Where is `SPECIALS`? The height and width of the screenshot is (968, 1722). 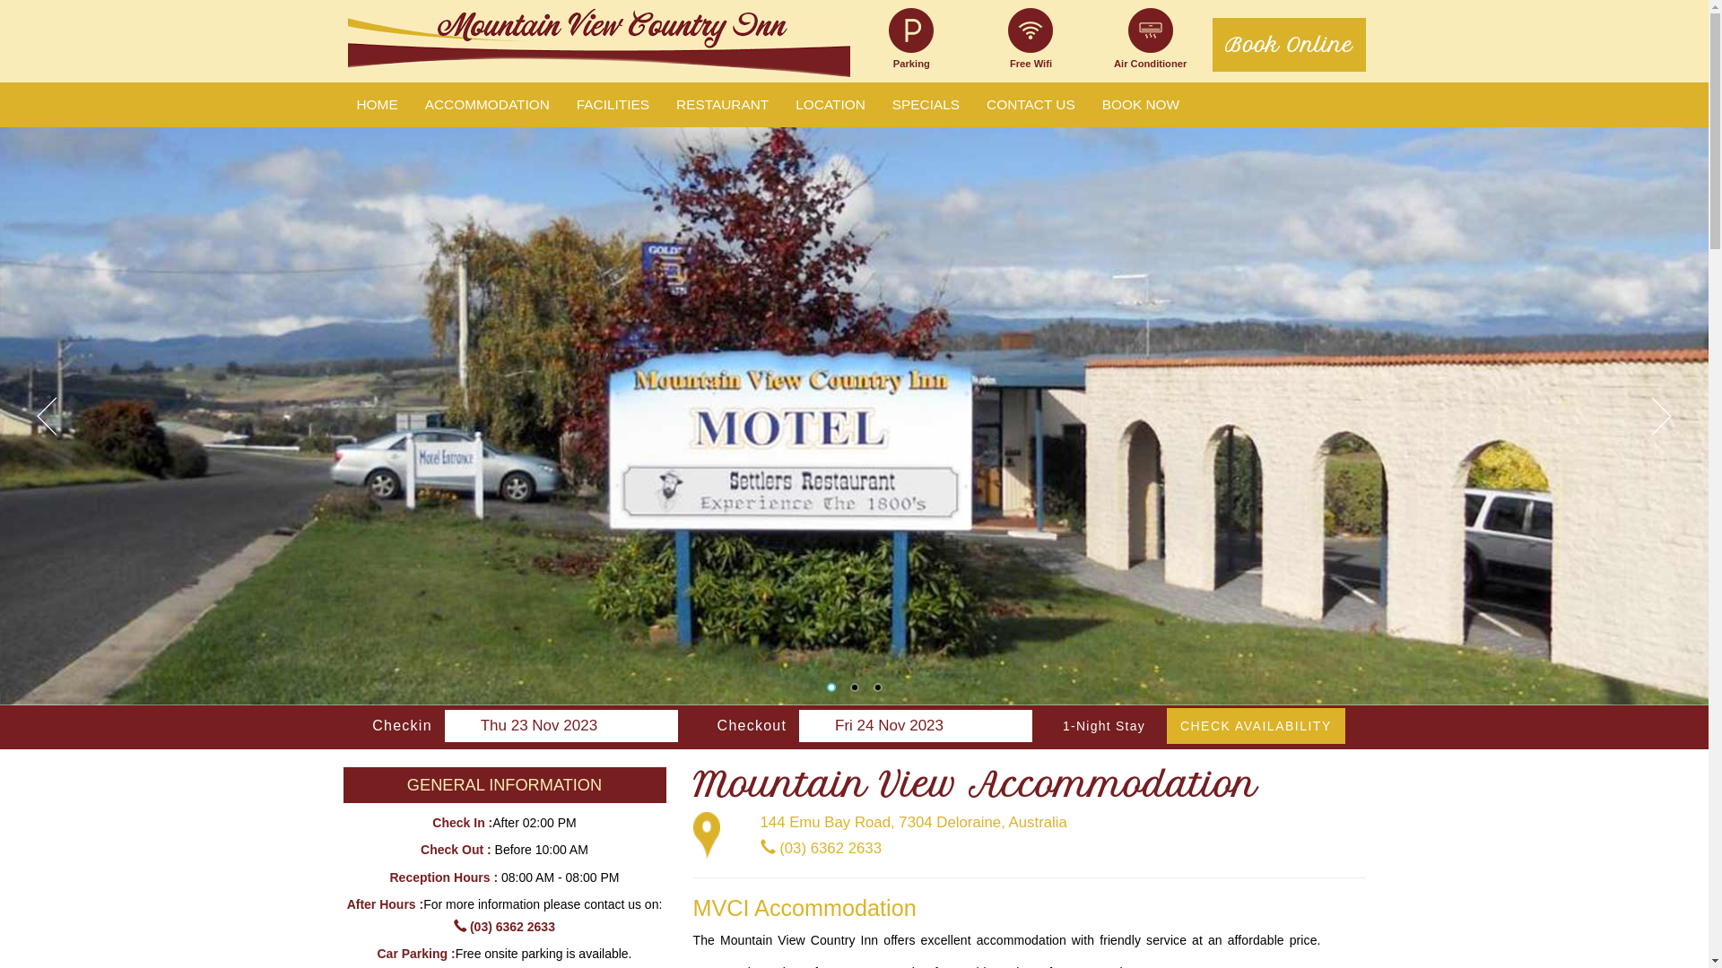
SPECIALS is located at coordinates (926, 105).